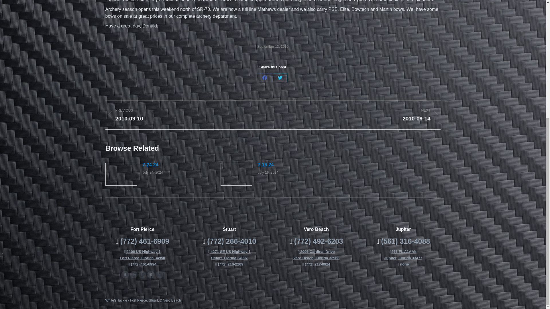 The image size is (550, 309). I want to click on Vimeo page opens in new window, so click(159, 275).